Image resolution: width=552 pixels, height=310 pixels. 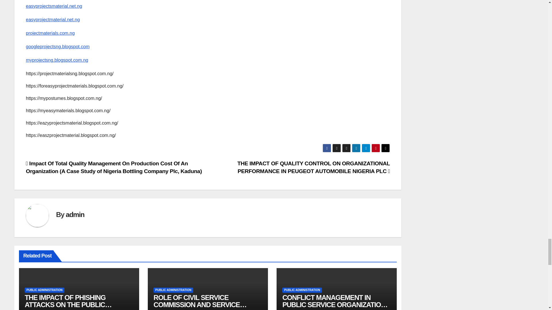 I want to click on googleprojectsng.blogspot.com, so click(x=57, y=46).